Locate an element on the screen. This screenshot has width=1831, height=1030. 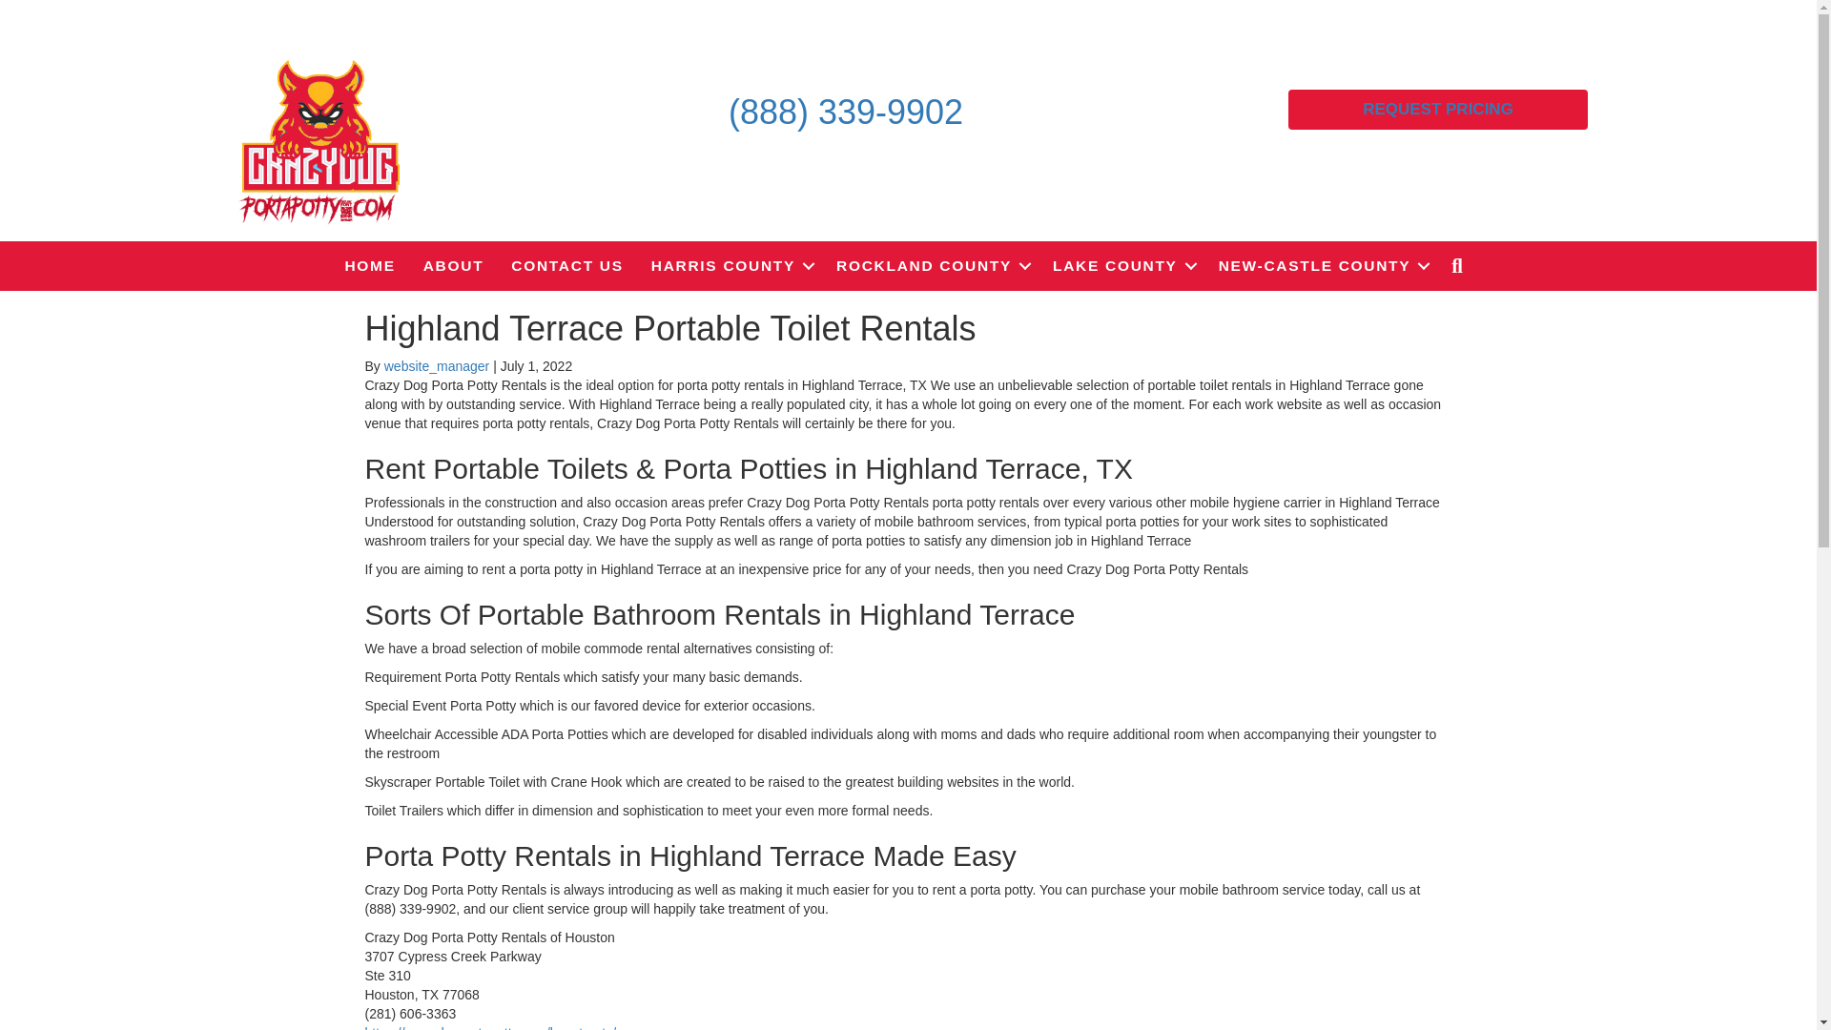
REQUEST PRICING is located at coordinates (1438, 109).